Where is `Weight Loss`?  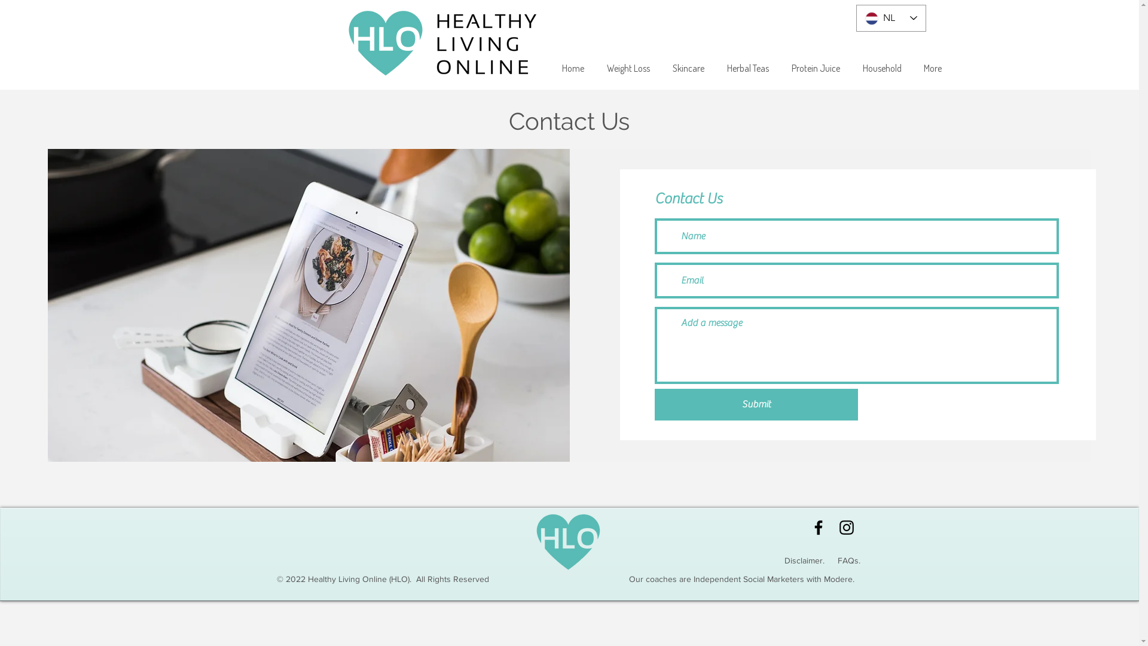 Weight Loss is located at coordinates (628, 68).